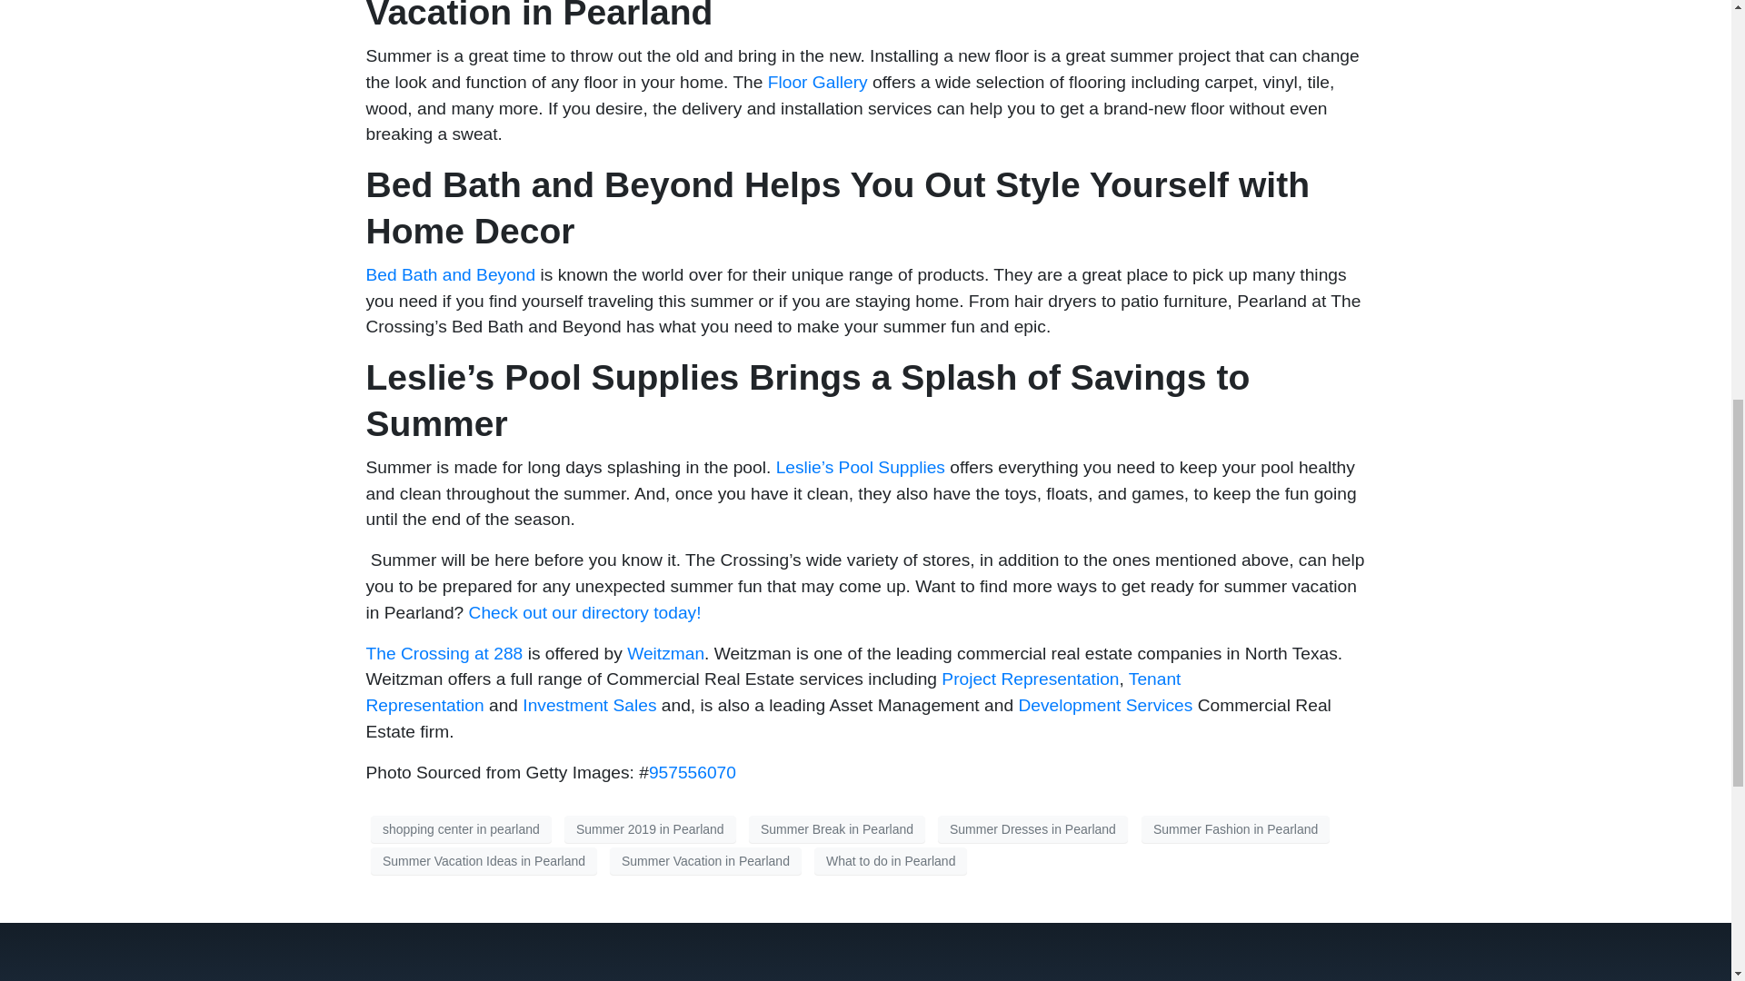 The width and height of the screenshot is (1745, 981). I want to click on Summer Fashion in Pearland, so click(1235, 828).